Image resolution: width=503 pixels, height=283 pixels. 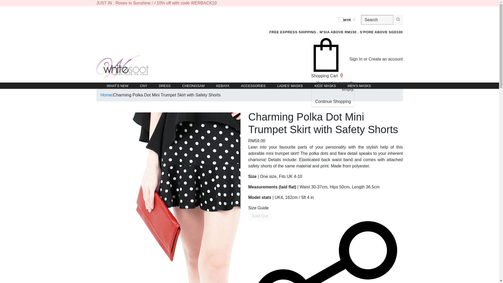 I want to click on Continue Shopping, so click(x=333, y=102).